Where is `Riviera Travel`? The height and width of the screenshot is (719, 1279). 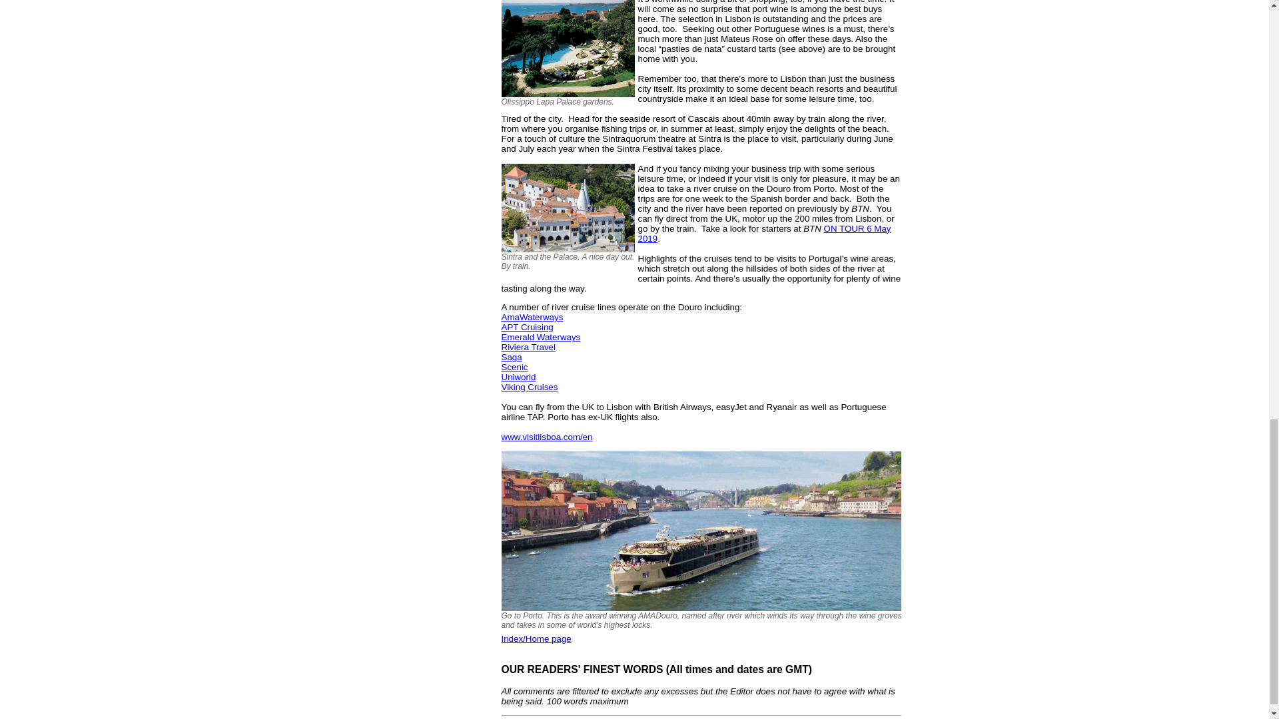 Riviera Travel is located at coordinates (528, 348).